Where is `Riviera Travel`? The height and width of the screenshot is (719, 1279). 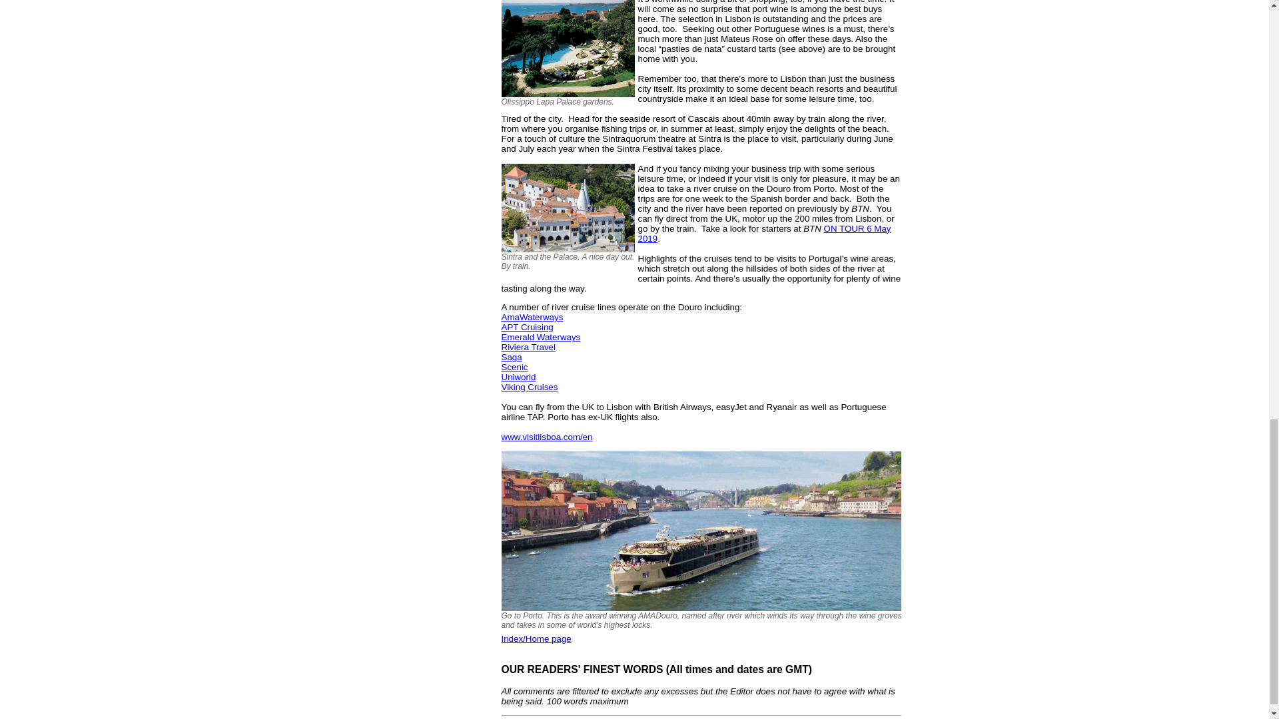 Riviera Travel is located at coordinates (528, 348).